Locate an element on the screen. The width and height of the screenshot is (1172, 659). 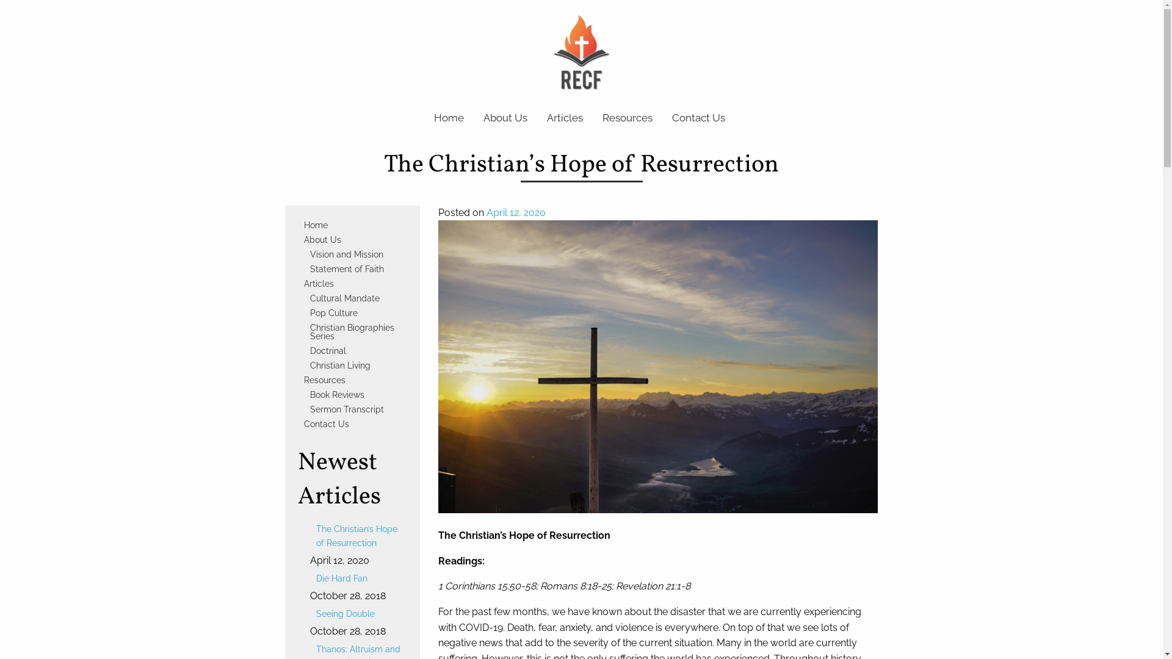
Statement of Faith is located at coordinates (356, 269).